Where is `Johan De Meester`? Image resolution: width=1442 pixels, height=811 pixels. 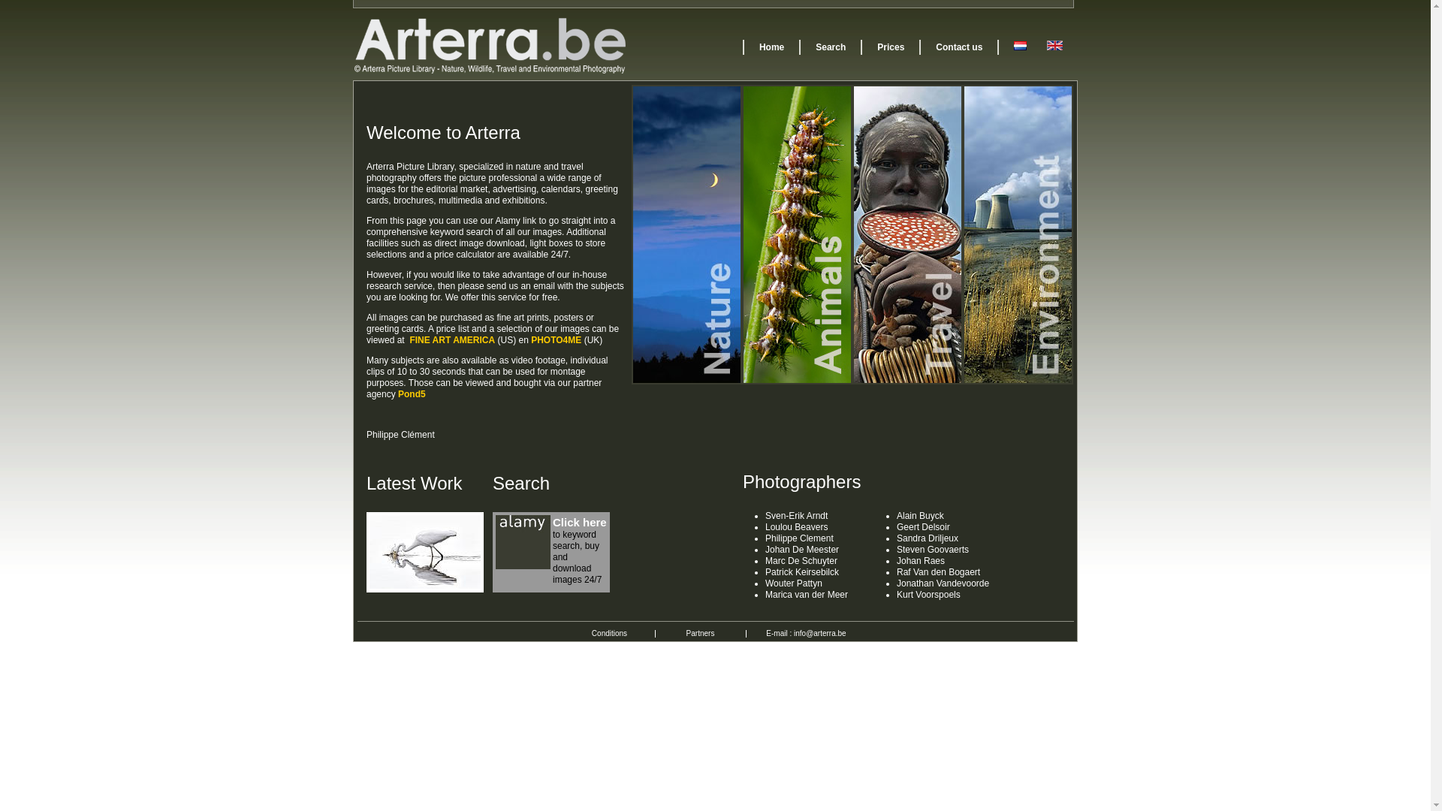 Johan De Meester is located at coordinates (802, 550).